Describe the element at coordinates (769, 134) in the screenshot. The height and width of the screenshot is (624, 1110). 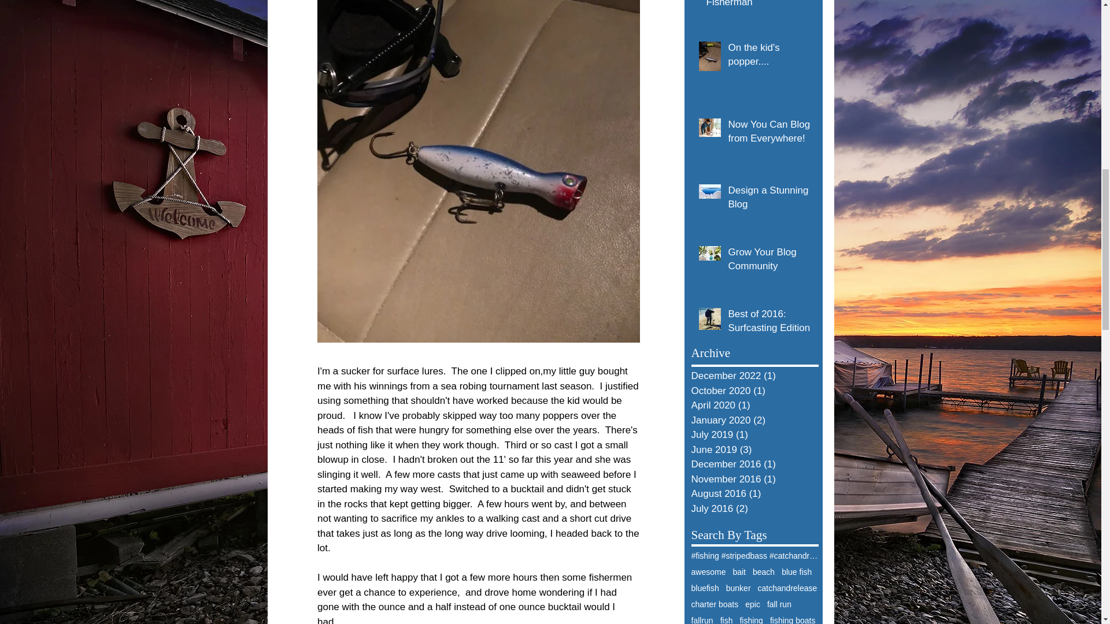
I see `Now You Can Blog from Everywhere!` at that location.